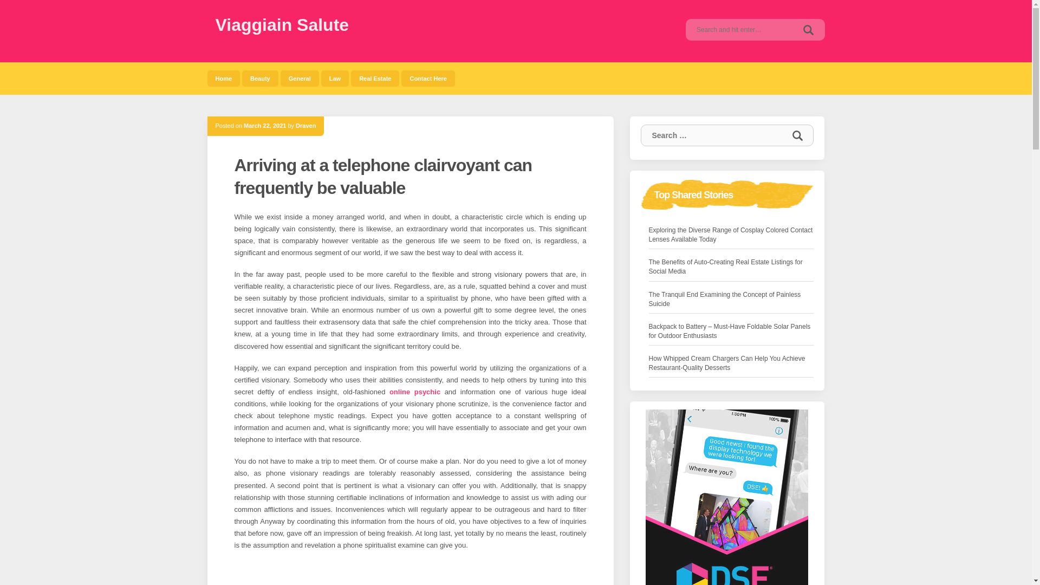 The width and height of the screenshot is (1040, 585). Describe the element at coordinates (808, 29) in the screenshot. I see `Search` at that location.